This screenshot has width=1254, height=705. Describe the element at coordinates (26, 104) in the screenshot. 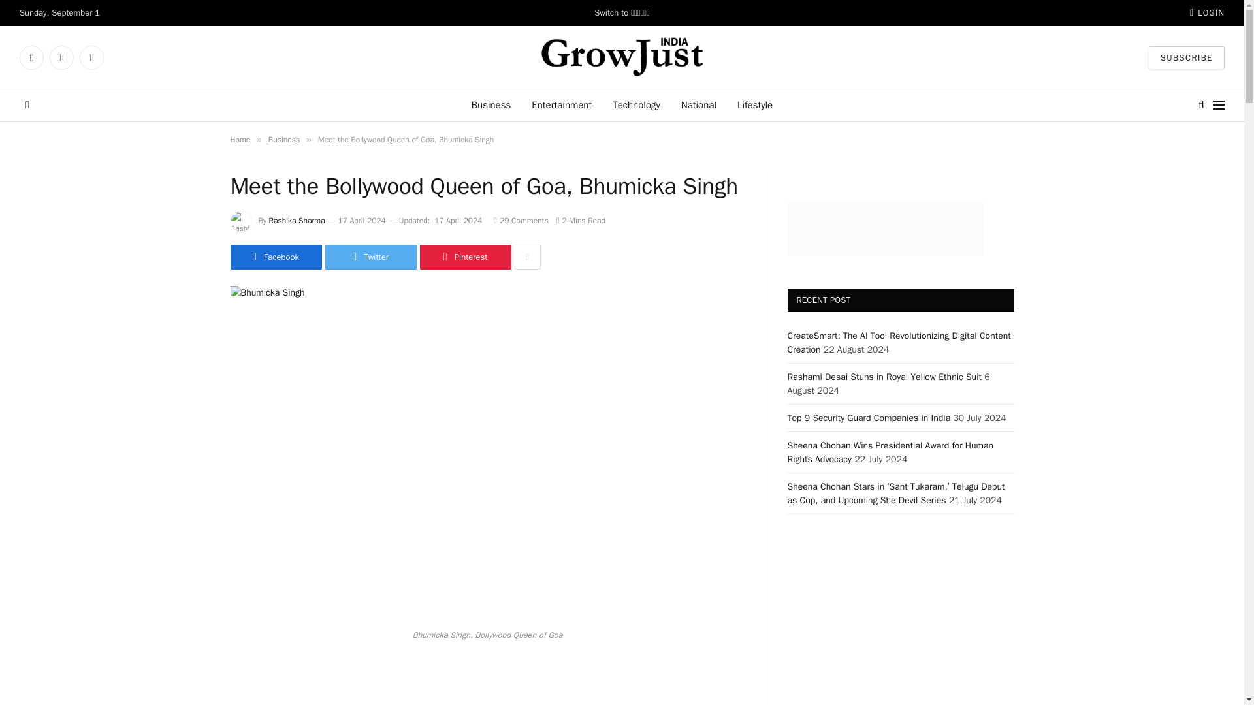

I see `Switch to Dark Design - easier on eyes.` at that location.